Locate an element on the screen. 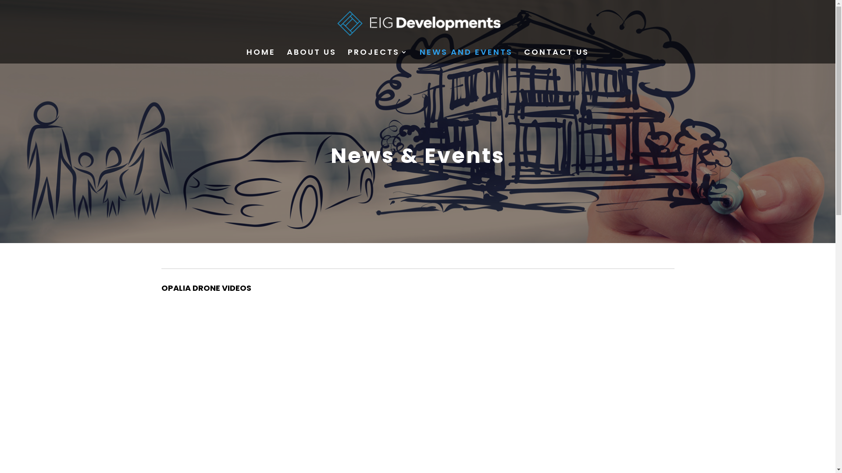  Opalia Shopping Centre - Construction Timeline is located at coordinates (485, 338).